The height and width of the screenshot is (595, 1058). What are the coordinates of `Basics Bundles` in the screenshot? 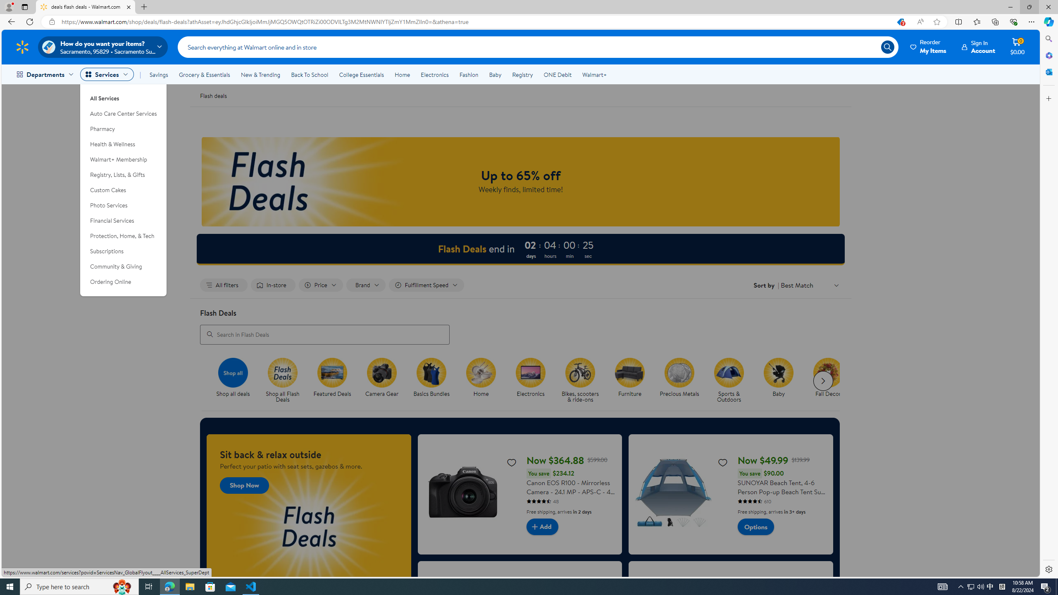 It's located at (435, 381).